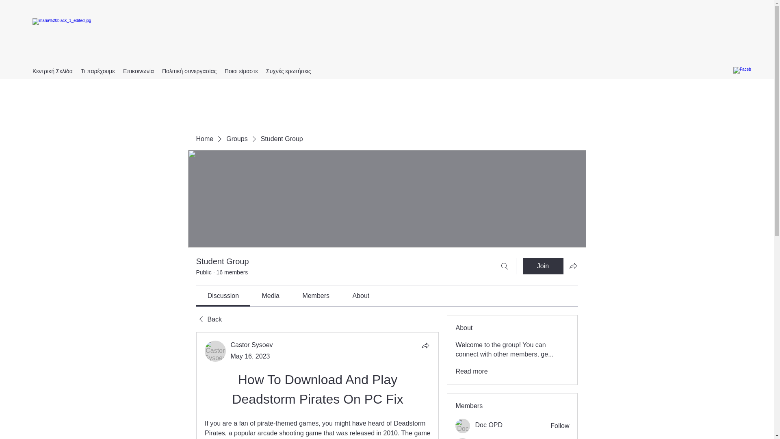  Describe the element at coordinates (463, 426) in the screenshot. I see `Doc OPD` at that location.